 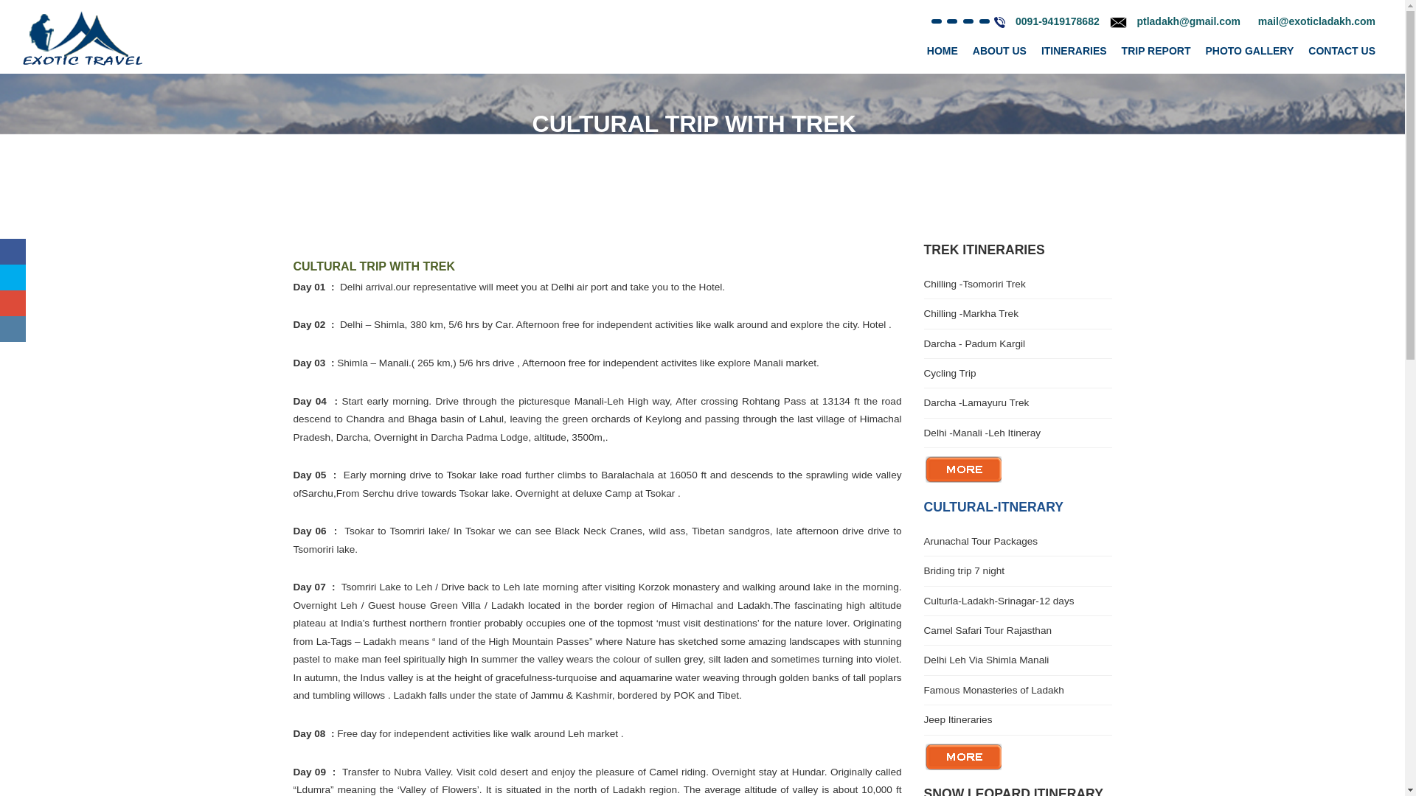 I want to click on Chilling -Markha Trek, so click(x=1017, y=313).